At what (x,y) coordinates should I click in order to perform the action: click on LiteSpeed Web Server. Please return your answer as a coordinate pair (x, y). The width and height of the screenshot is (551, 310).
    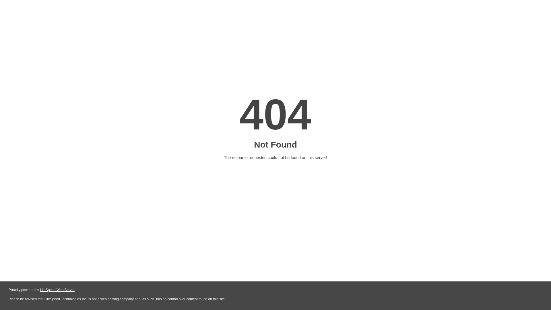
    Looking at the image, I should click on (57, 290).